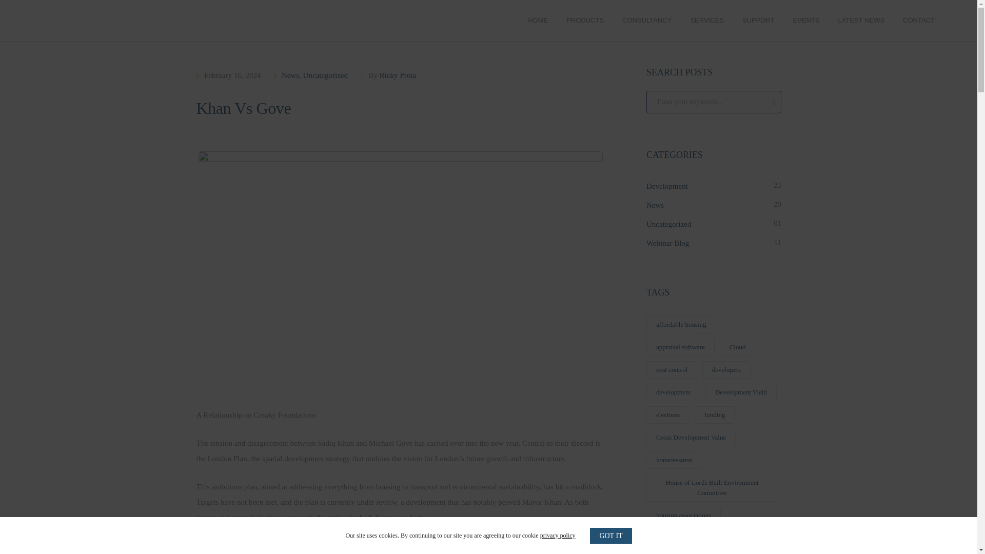 This screenshot has height=554, width=985. I want to click on News, so click(290, 75).